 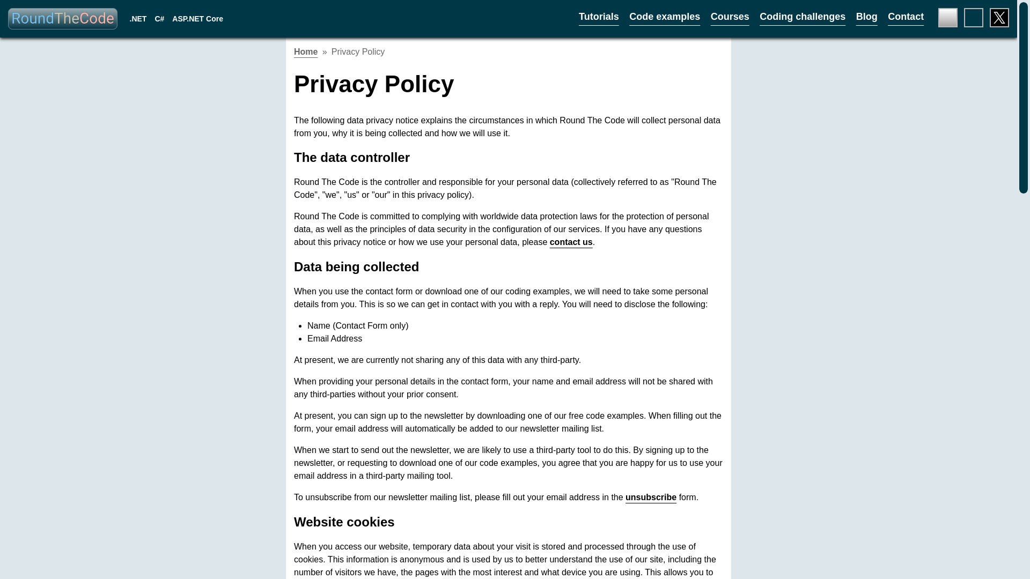 I want to click on contact us, so click(x=571, y=242).